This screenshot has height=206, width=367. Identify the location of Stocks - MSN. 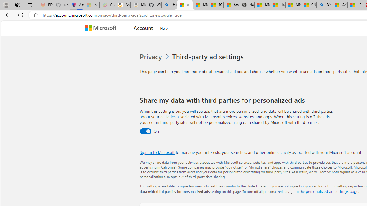
(231, 5).